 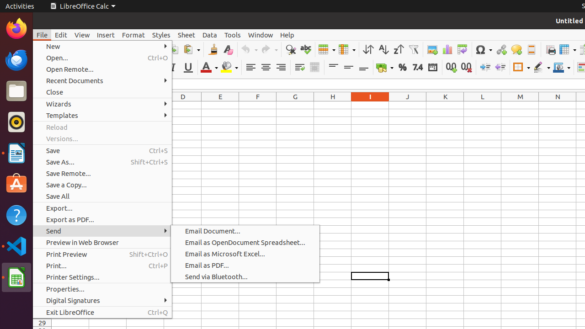 I want to click on File, so click(x=42, y=35).